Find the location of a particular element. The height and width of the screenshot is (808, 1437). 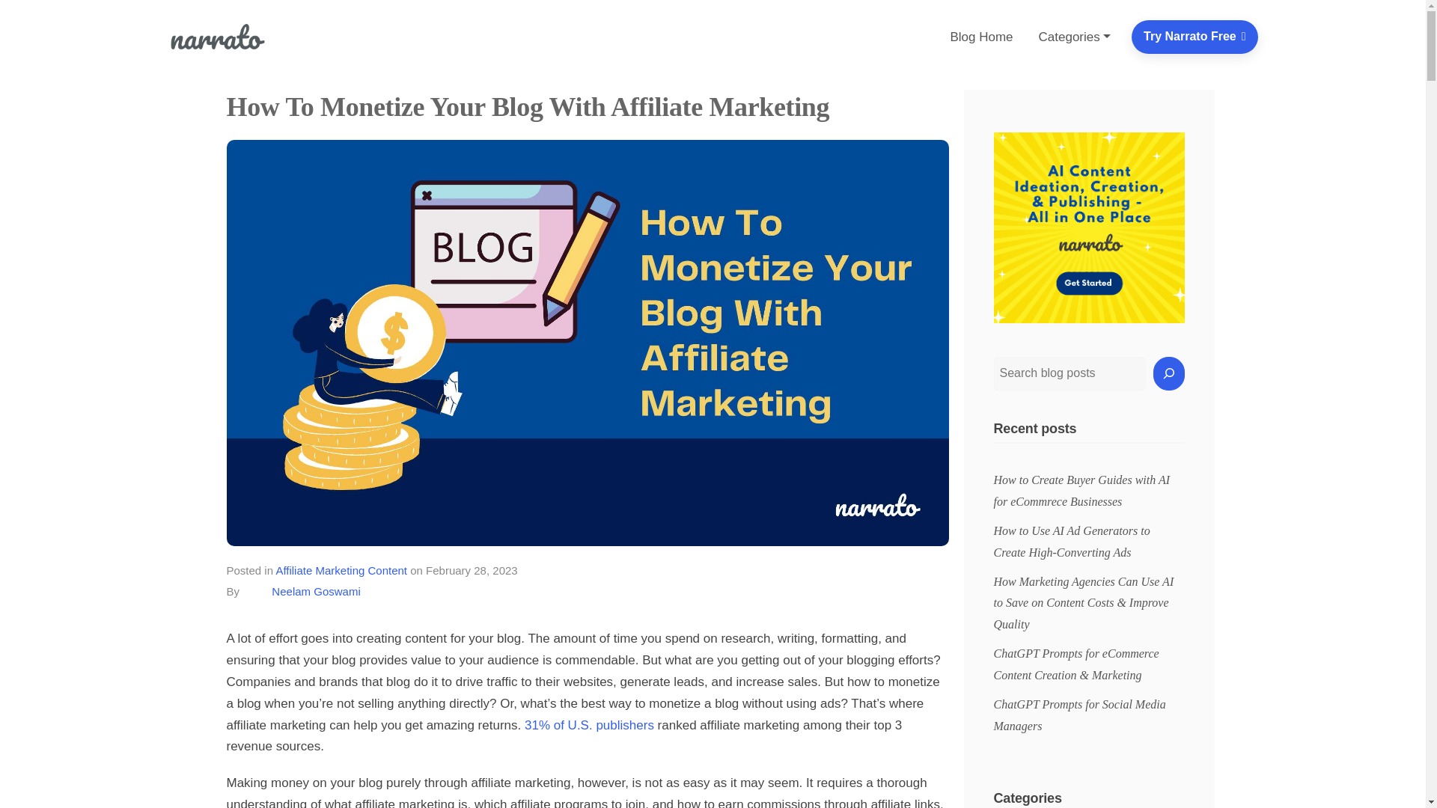

Categories is located at coordinates (1075, 37).